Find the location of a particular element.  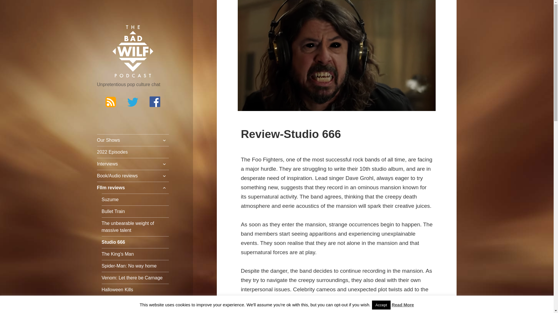

Interviews is located at coordinates (133, 164).